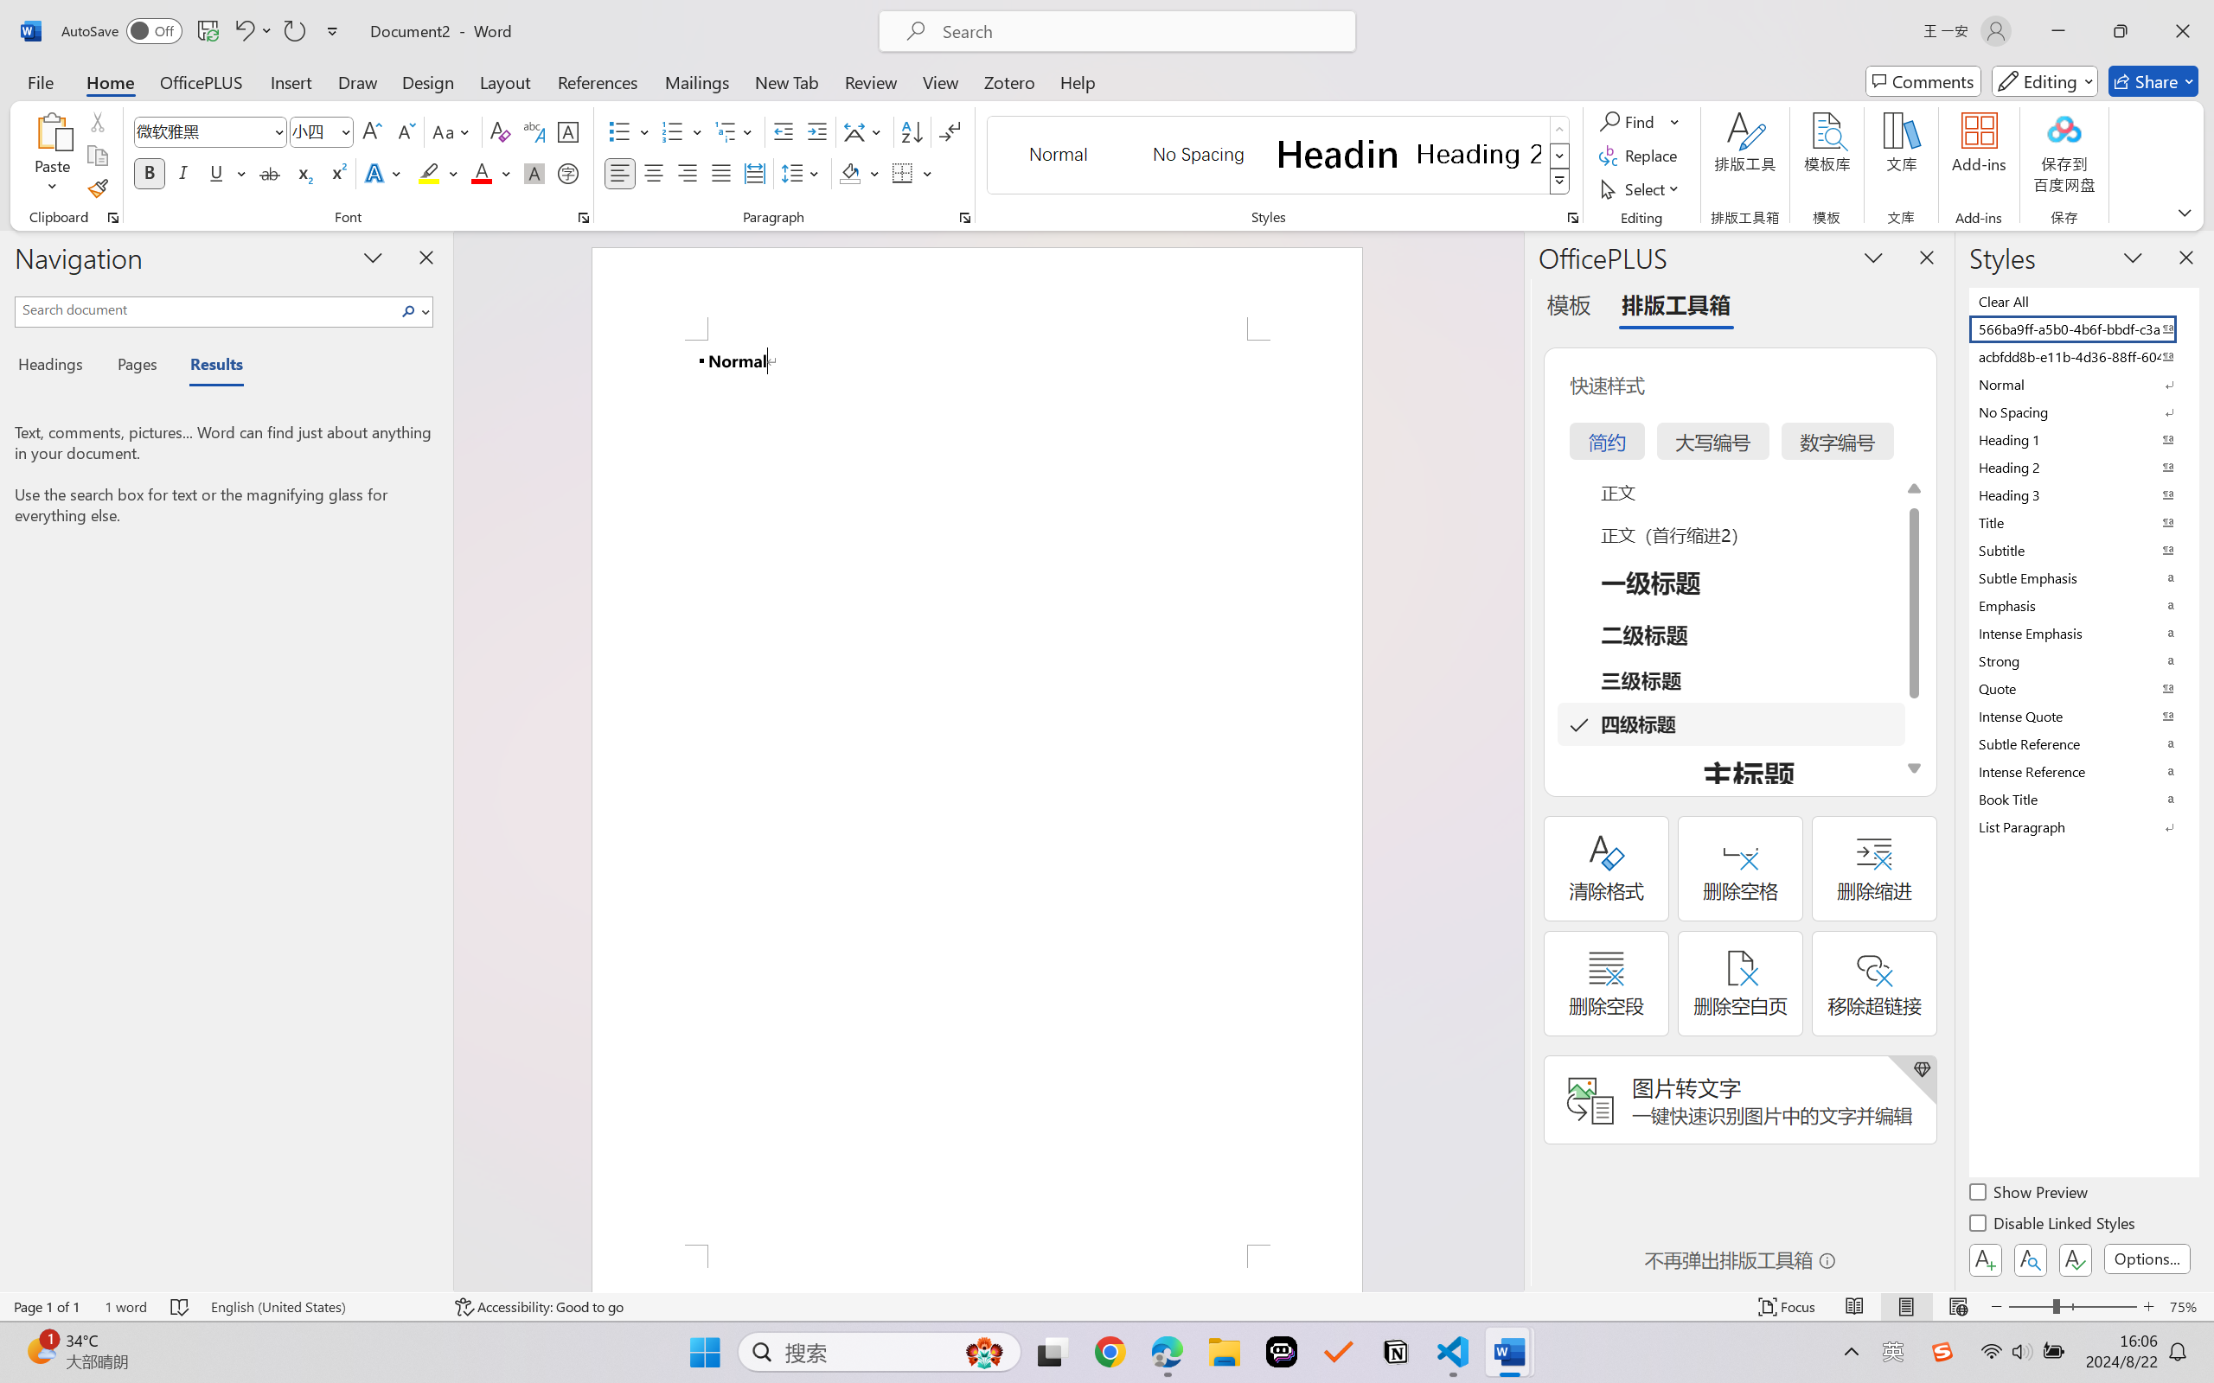 This screenshot has height=1383, width=2214. Describe the element at coordinates (1958, 1307) in the screenshot. I see `Web Layout` at that location.